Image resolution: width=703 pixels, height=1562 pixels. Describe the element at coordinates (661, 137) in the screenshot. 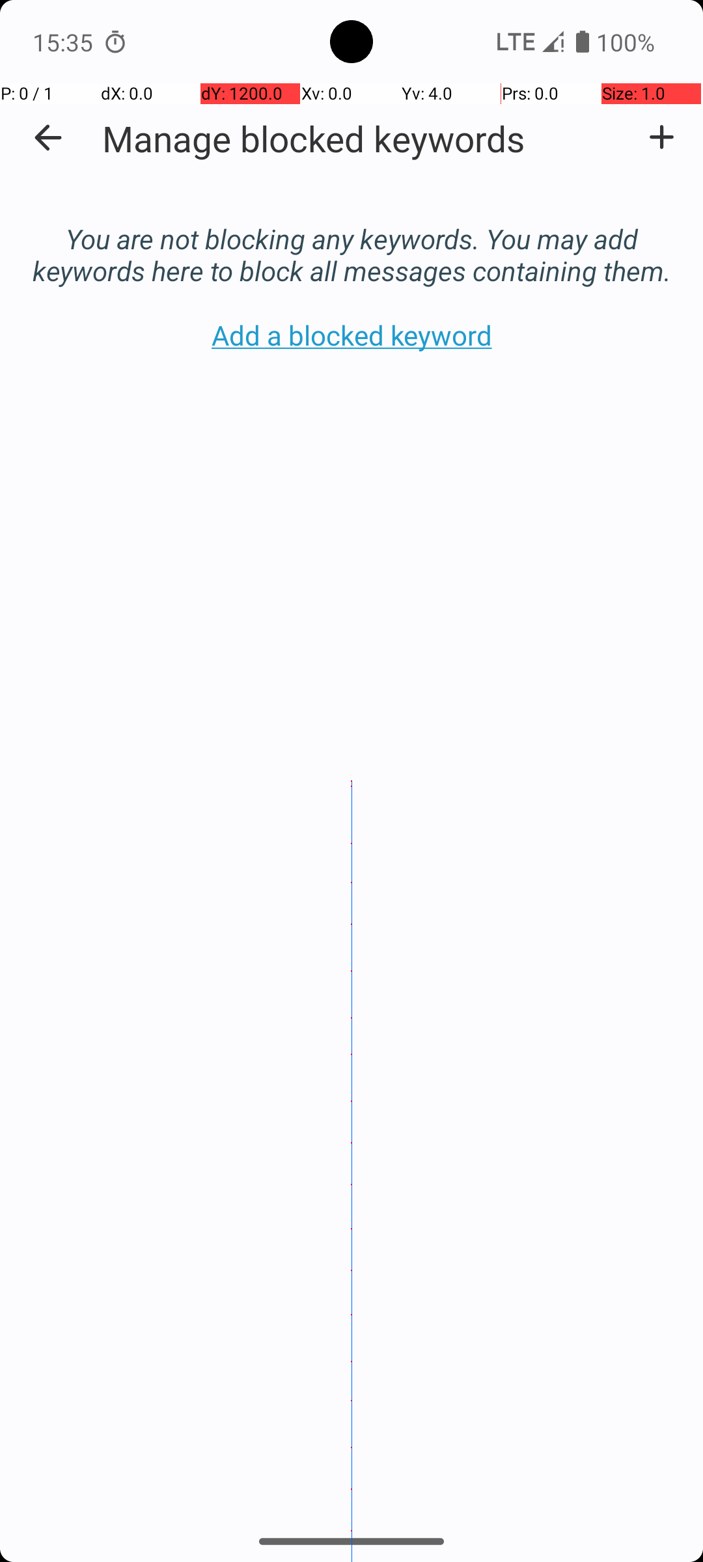

I see `Add a blocked keyword` at that location.